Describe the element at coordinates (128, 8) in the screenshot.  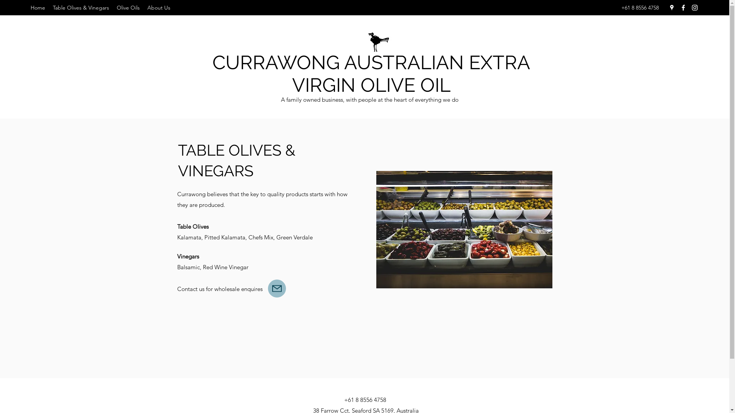
I see `Olive Oils` at that location.